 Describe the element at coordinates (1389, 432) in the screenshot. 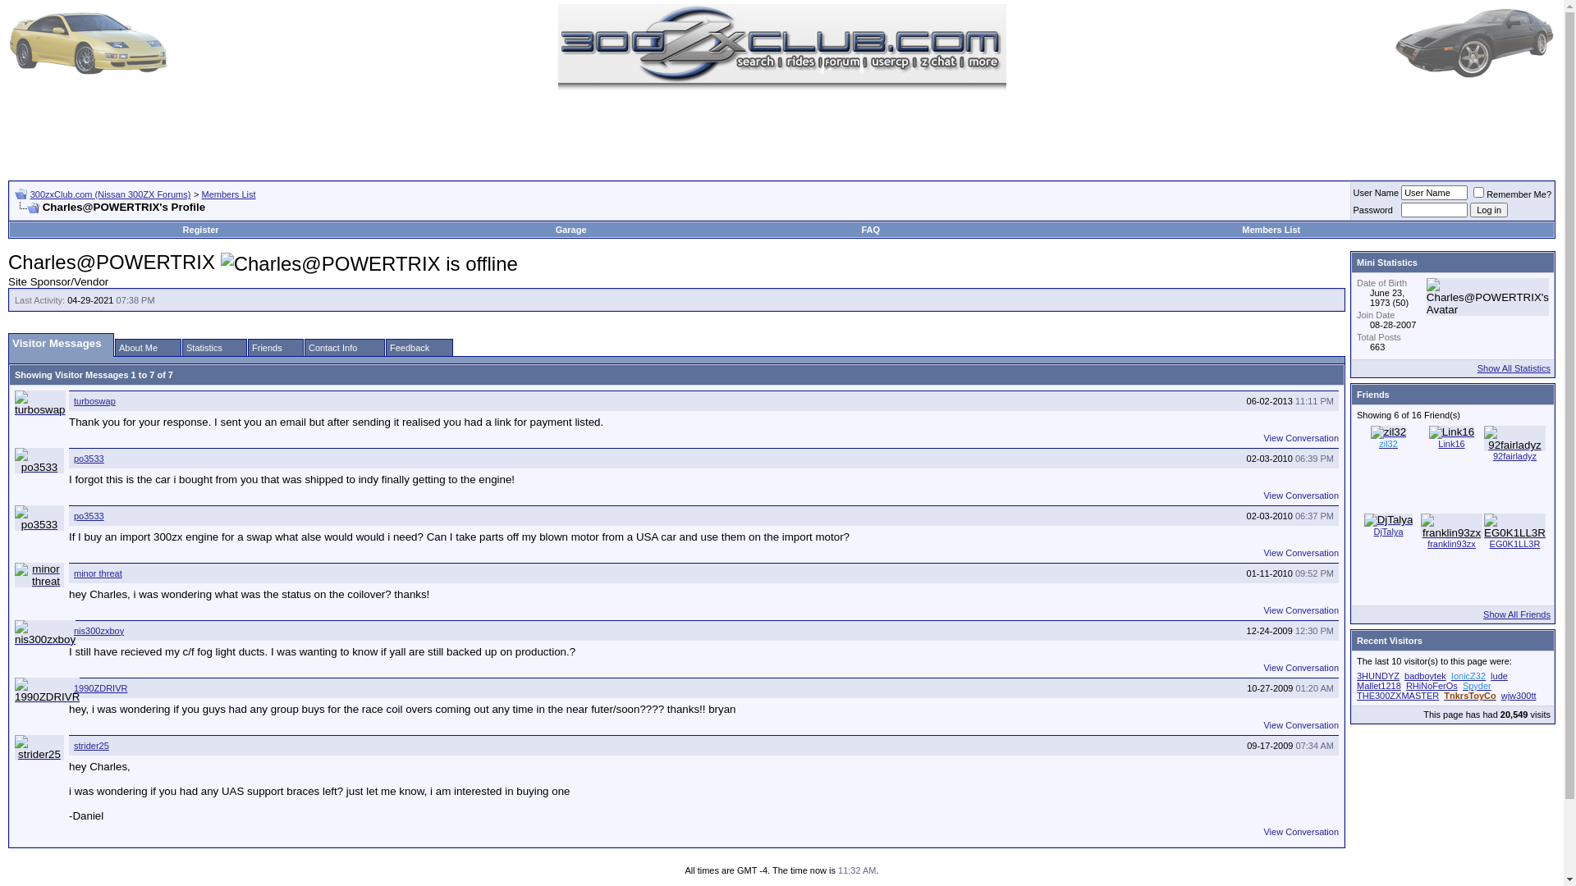

I see `zil32` at that location.